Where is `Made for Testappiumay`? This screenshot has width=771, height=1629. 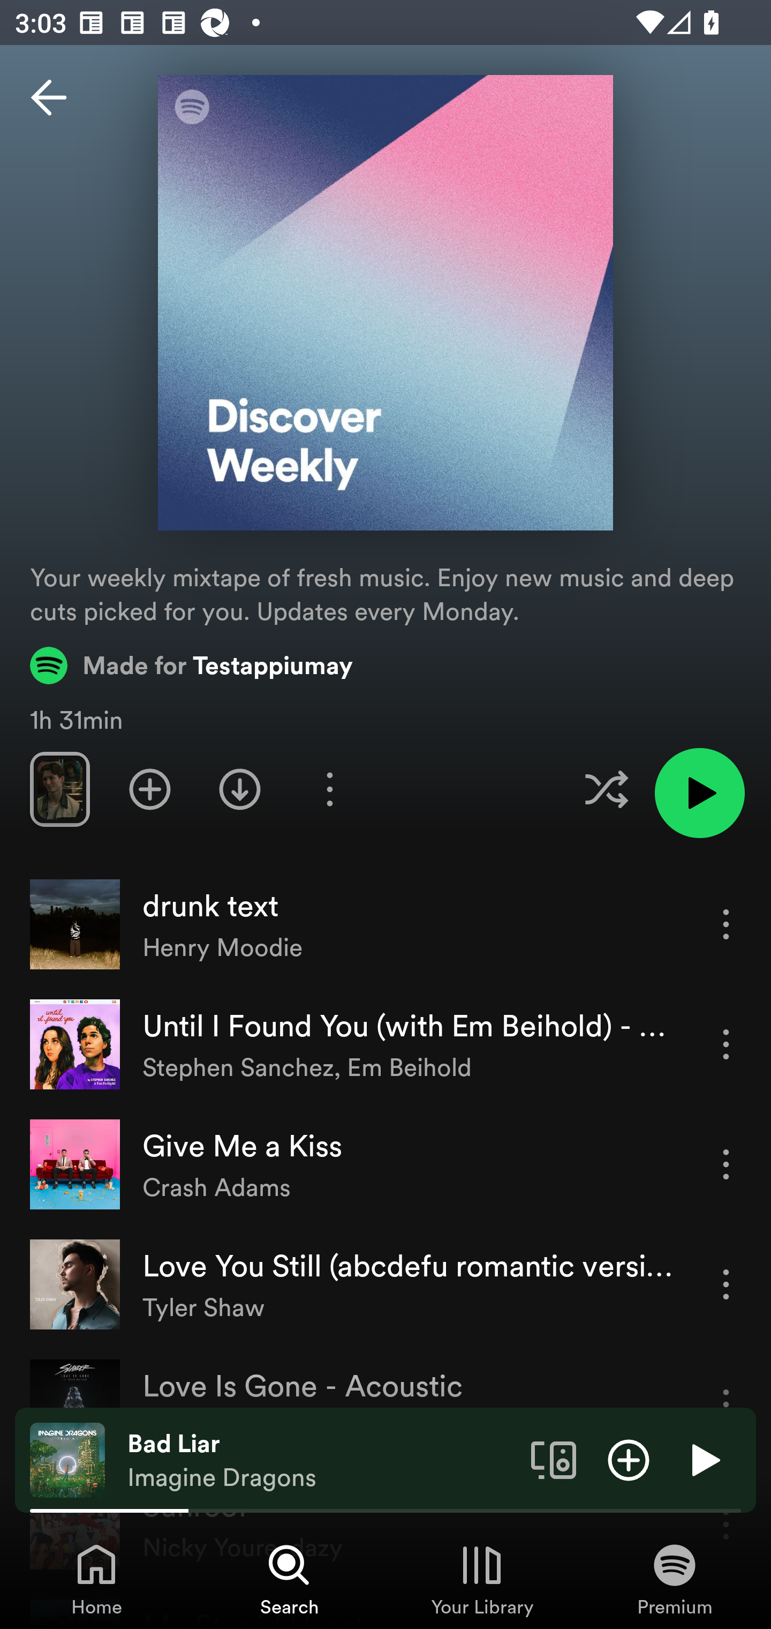
Made for Testappiumay is located at coordinates (192, 665).